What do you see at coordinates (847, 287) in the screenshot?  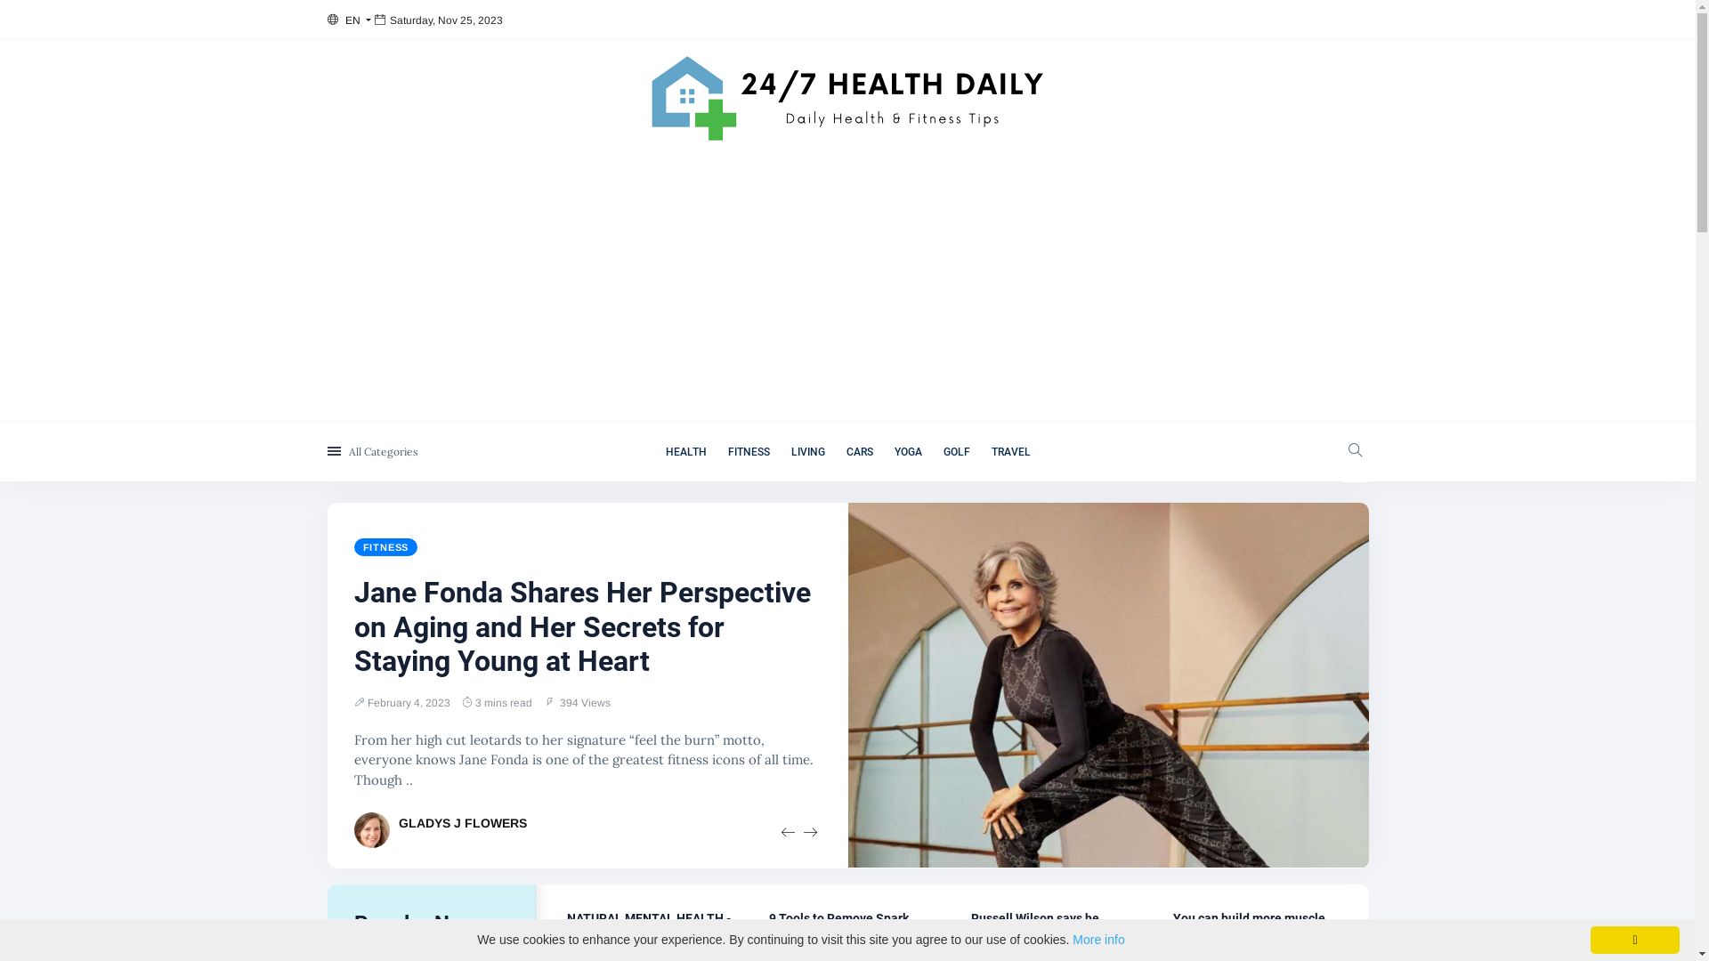 I see `Advertisement` at bounding box center [847, 287].